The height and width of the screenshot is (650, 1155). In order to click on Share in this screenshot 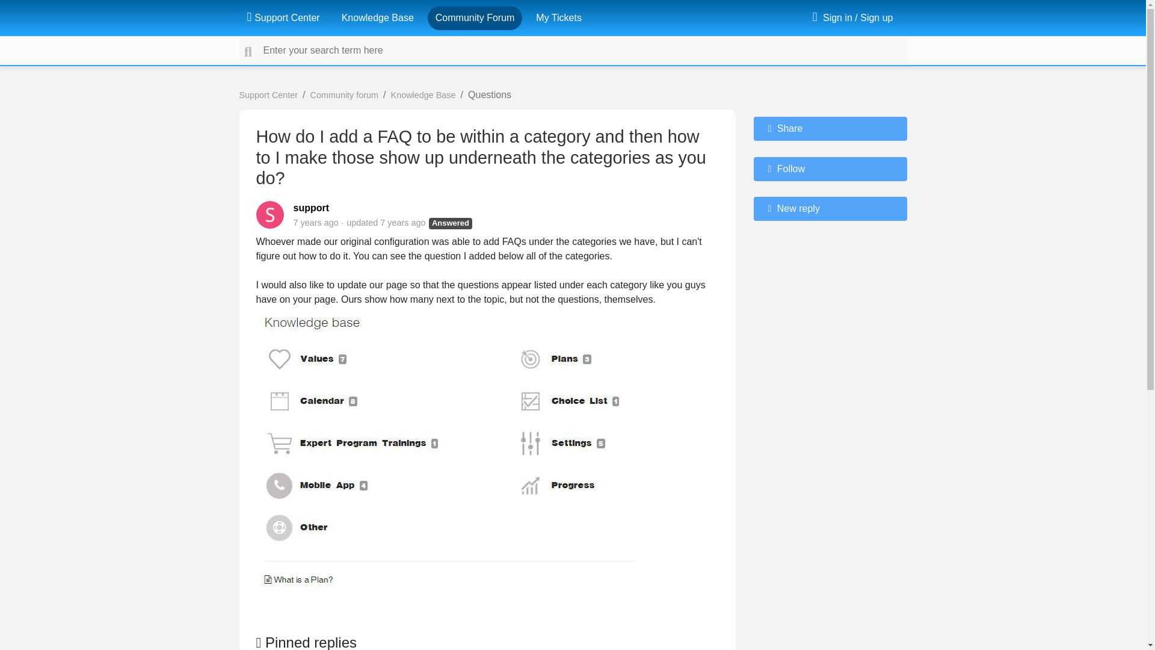, I will do `click(830, 129)`.